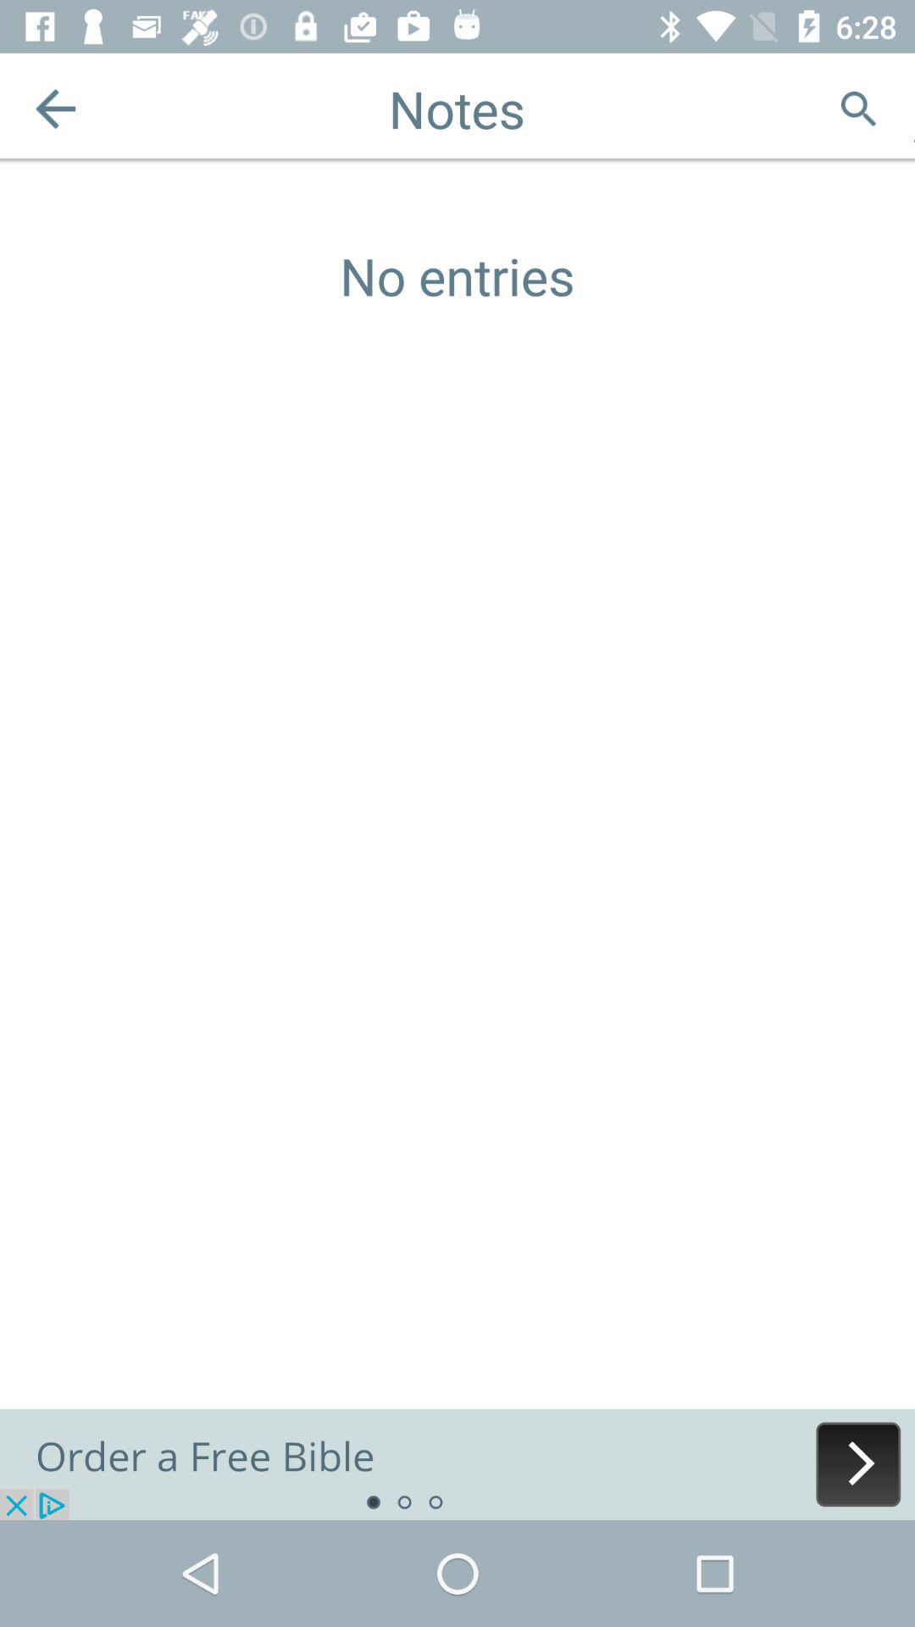 Image resolution: width=915 pixels, height=1627 pixels. What do you see at coordinates (859, 108) in the screenshot?
I see `search` at bounding box center [859, 108].